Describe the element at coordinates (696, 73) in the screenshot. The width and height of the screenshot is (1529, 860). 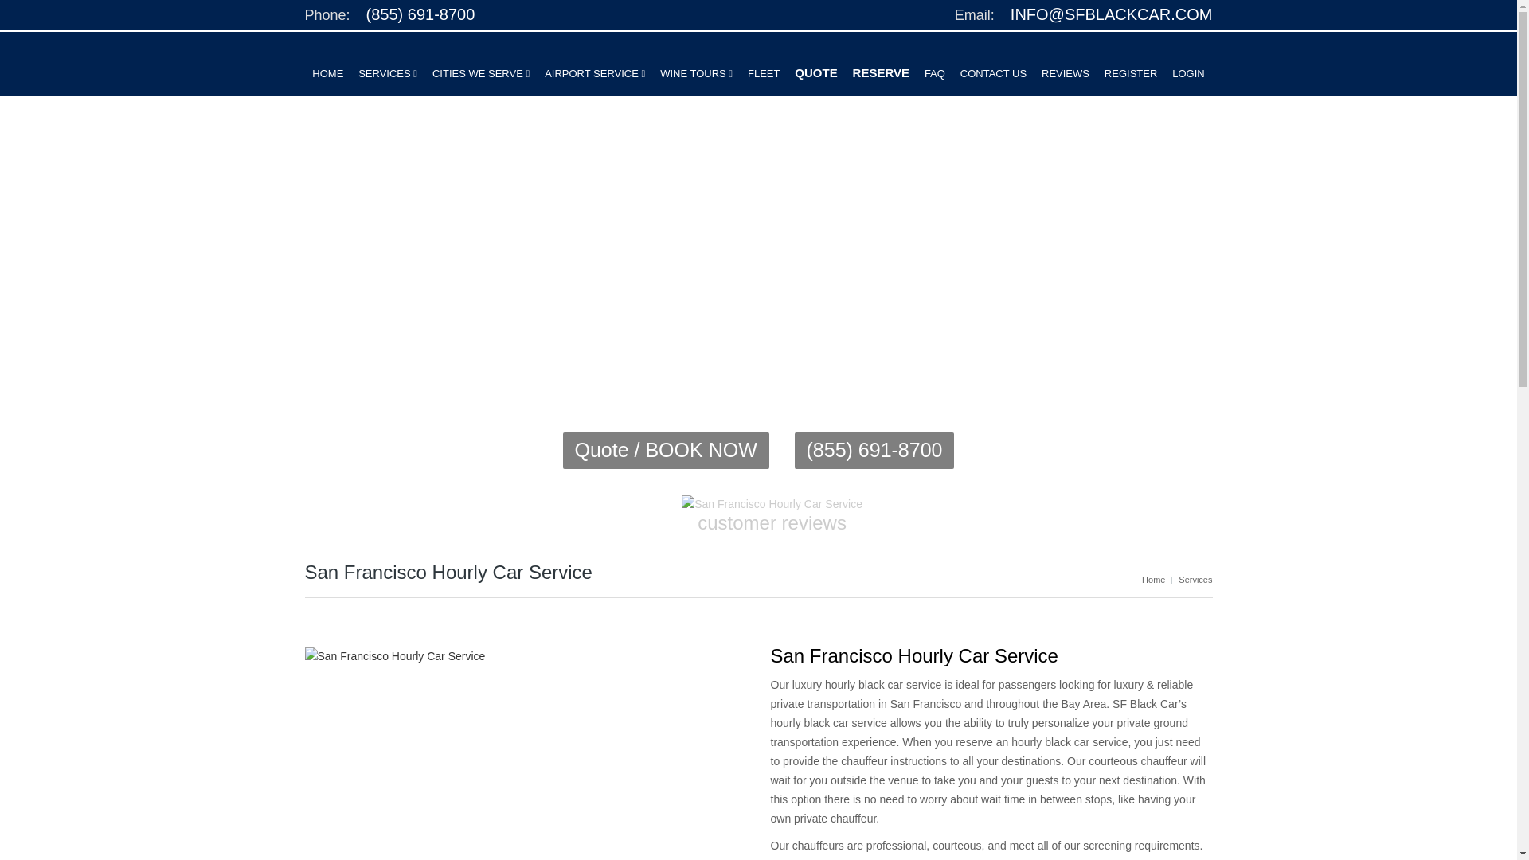
I see `WINE TOURS ` at that location.